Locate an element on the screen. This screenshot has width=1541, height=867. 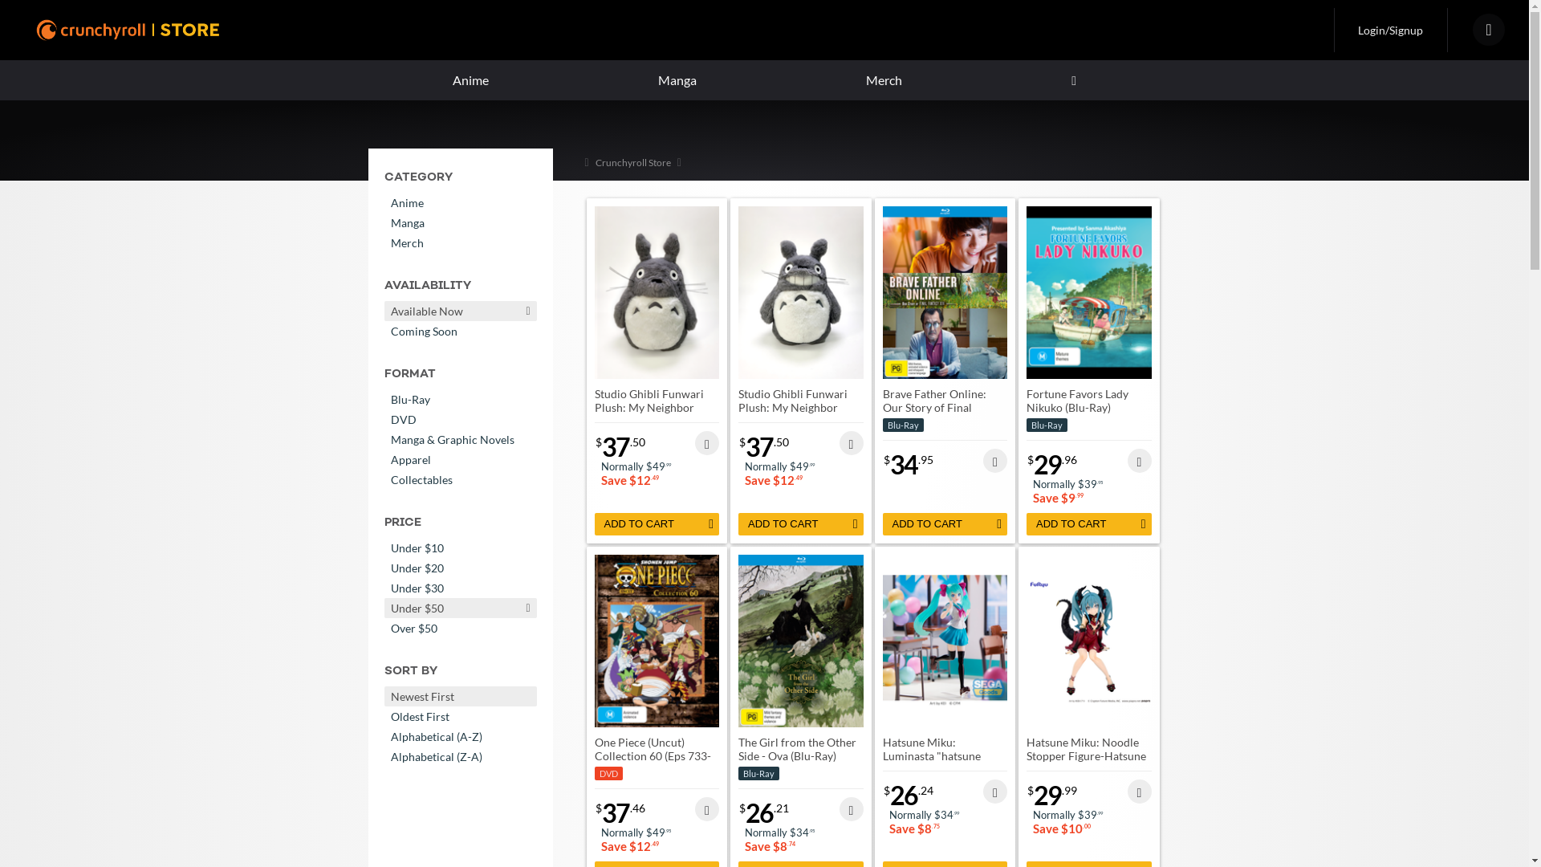
ADD TO CART is located at coordinates (1089, 524).